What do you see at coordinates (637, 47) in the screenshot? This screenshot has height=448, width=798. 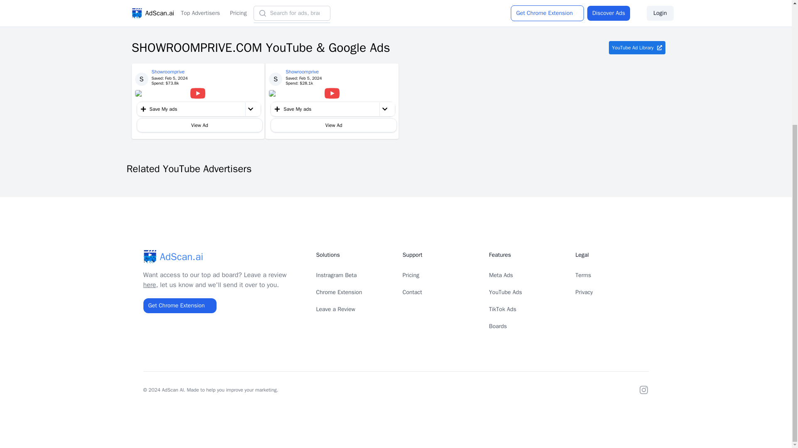 I see `YouTube Ad Library` at bounding box center [637, 47].